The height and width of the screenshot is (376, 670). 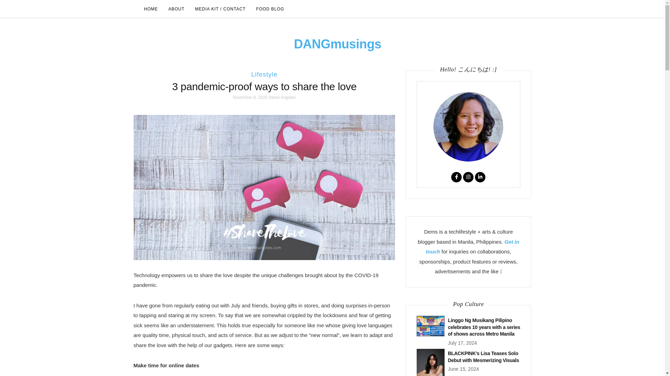 I want to click on Food Blog, so click(x=270, y=9).